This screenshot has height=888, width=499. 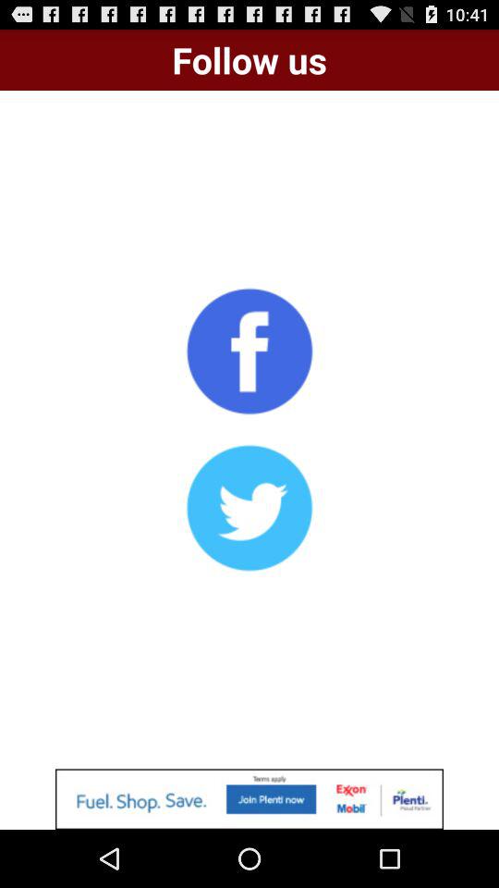 What do you see at coordinates (249, 351) in the screenshot?
I see `open facebook` at bounding box center [249, 351].